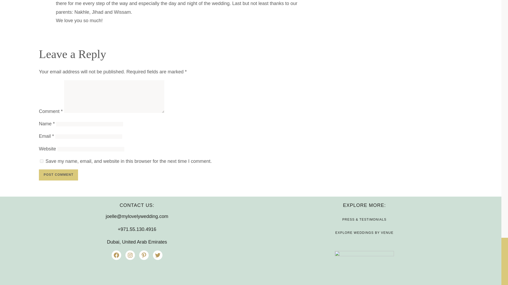 This screenshot has width=508, height=285. I want to click on yes, so click(42, 161).